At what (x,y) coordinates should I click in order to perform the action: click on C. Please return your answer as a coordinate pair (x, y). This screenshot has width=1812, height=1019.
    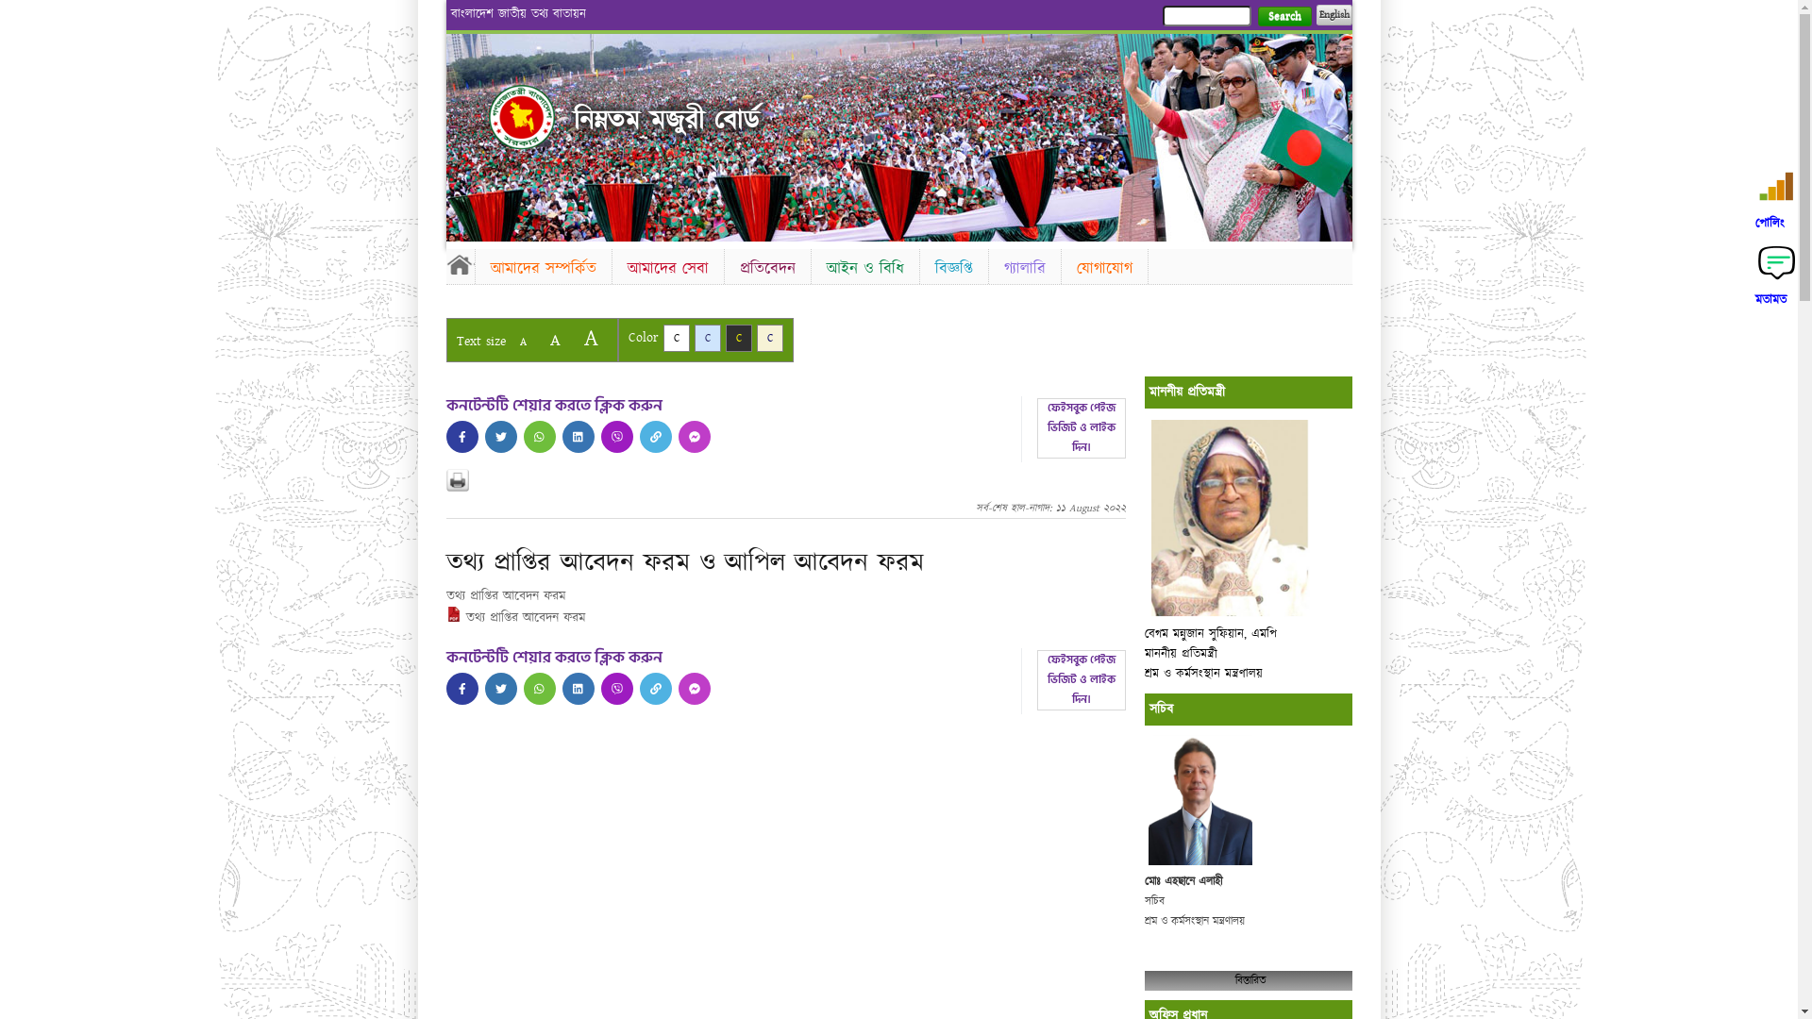
    Looking at the image, I should click on (738, 338).